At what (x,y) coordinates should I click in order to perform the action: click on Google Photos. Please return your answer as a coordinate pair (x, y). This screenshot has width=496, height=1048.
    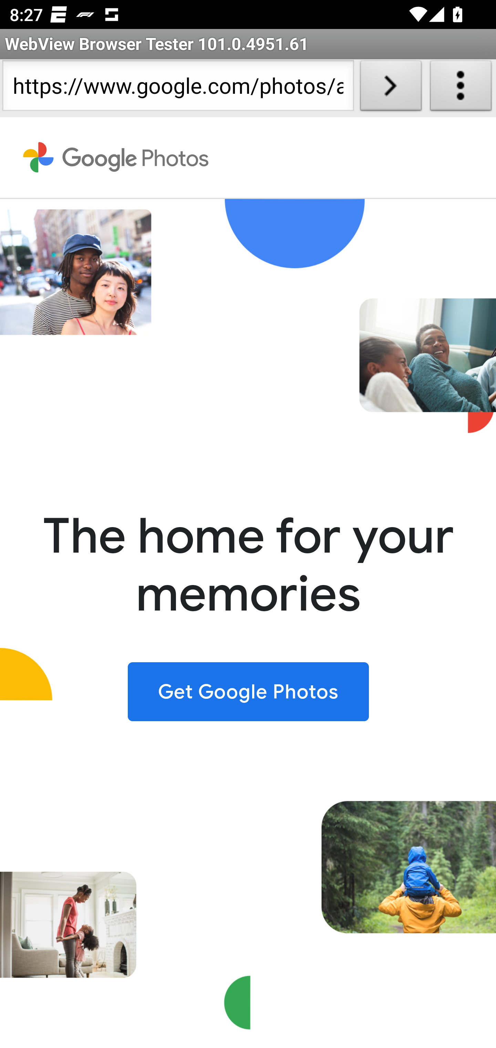
    Looking at the image, I should click on (116, 158).